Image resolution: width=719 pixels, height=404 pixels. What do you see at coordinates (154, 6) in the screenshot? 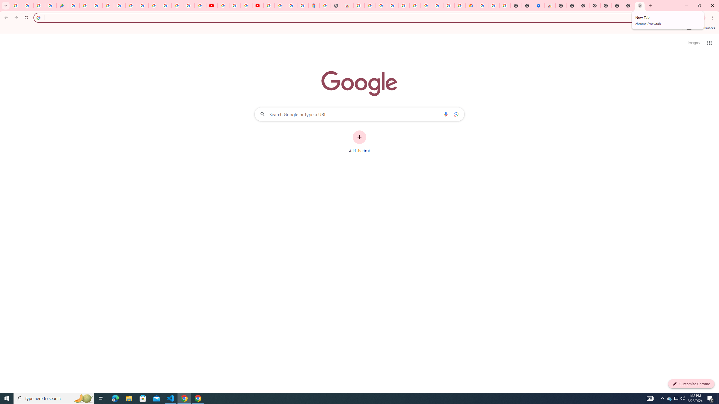
I see `YouTube` at bounding box center [154, 6].